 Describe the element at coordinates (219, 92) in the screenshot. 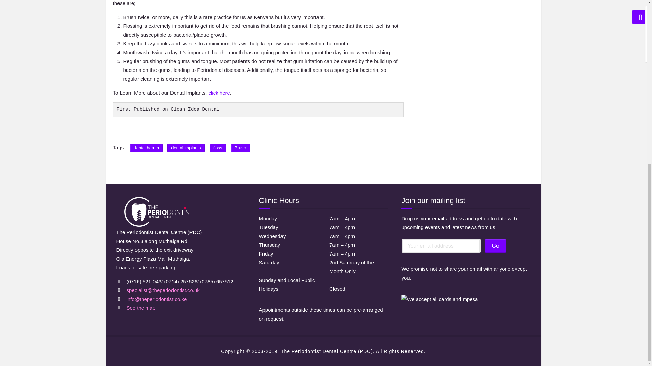

I see `click here` at that location.